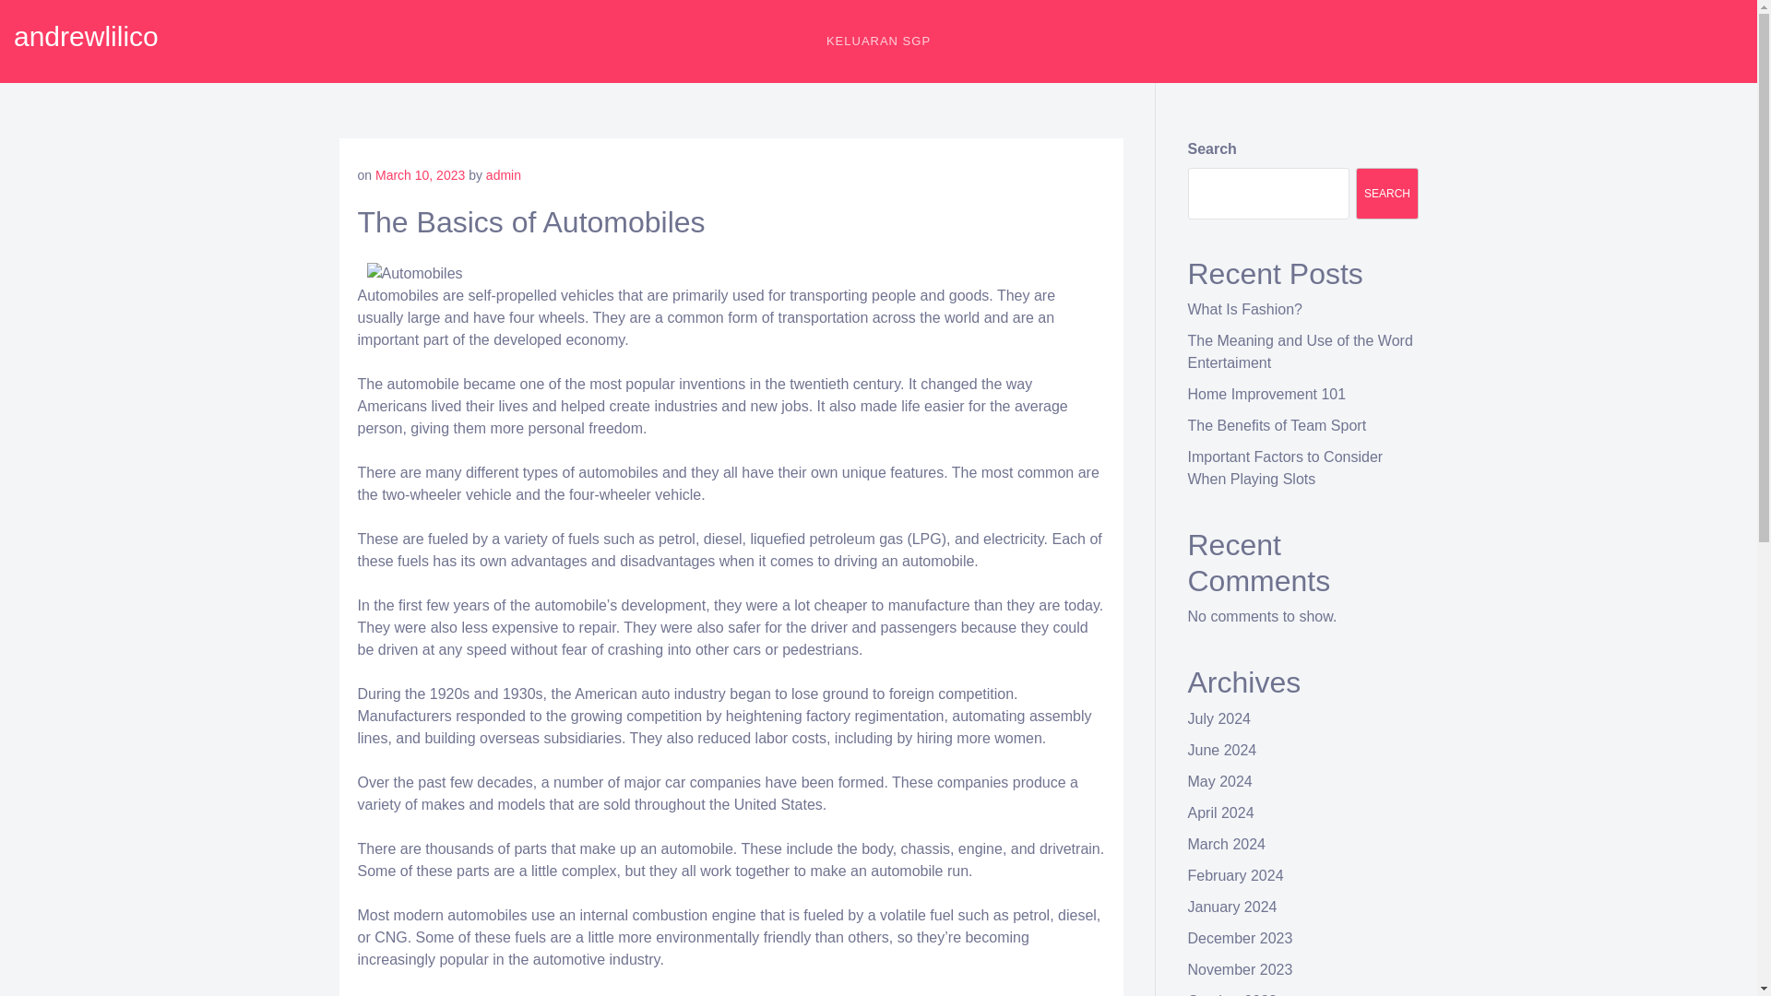 The height and width of the screenshot is (996, 1771). Describe the element at coordinates (1286, 468) in the screenshot. I see `Important Factors to Consider When Playing Slots` at that location.